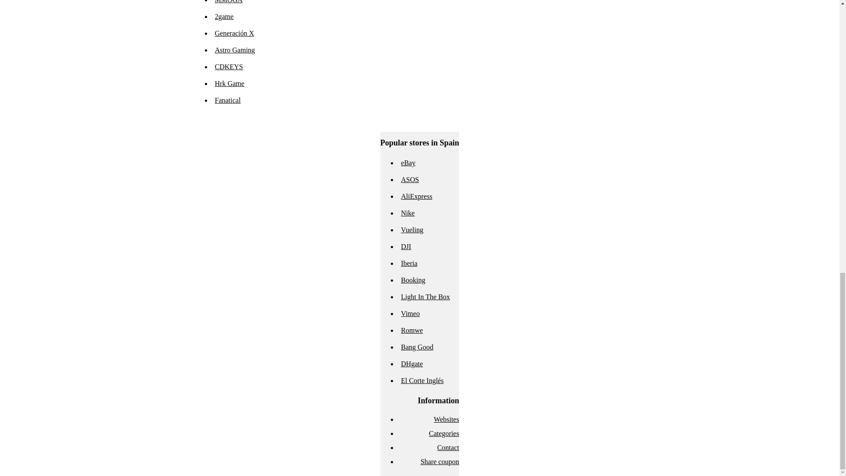  What do you see at coordinates (224, 17) in the screenshot?
I see `2game` at bounding box center [224, 17].